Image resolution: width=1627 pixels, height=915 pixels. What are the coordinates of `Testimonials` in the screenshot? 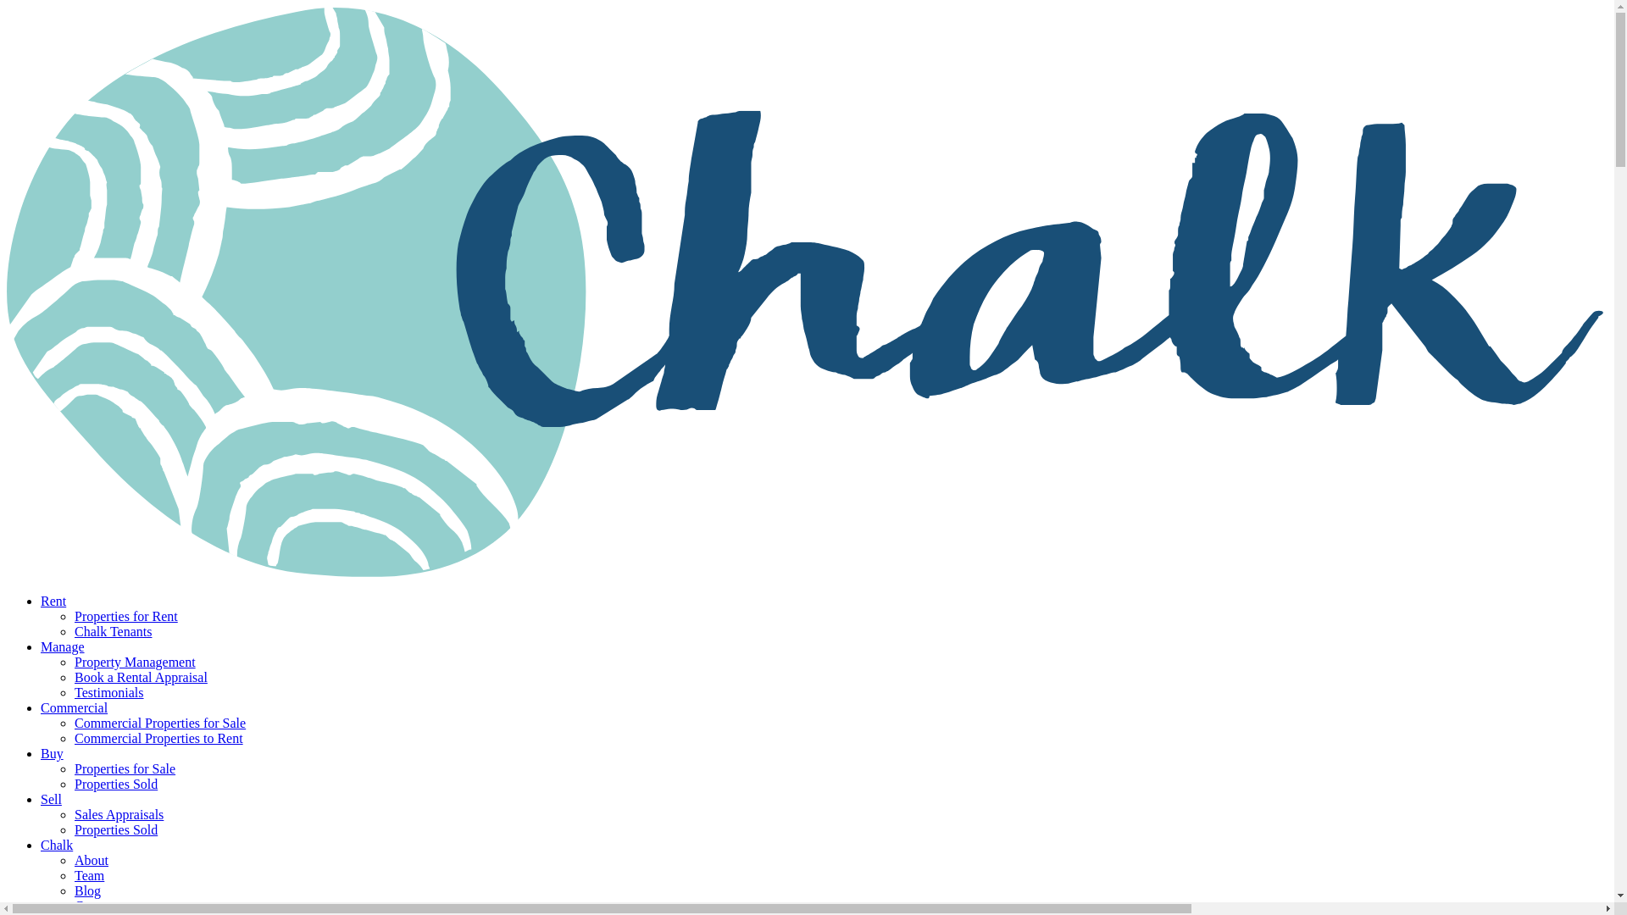 It's located at (109, 692).